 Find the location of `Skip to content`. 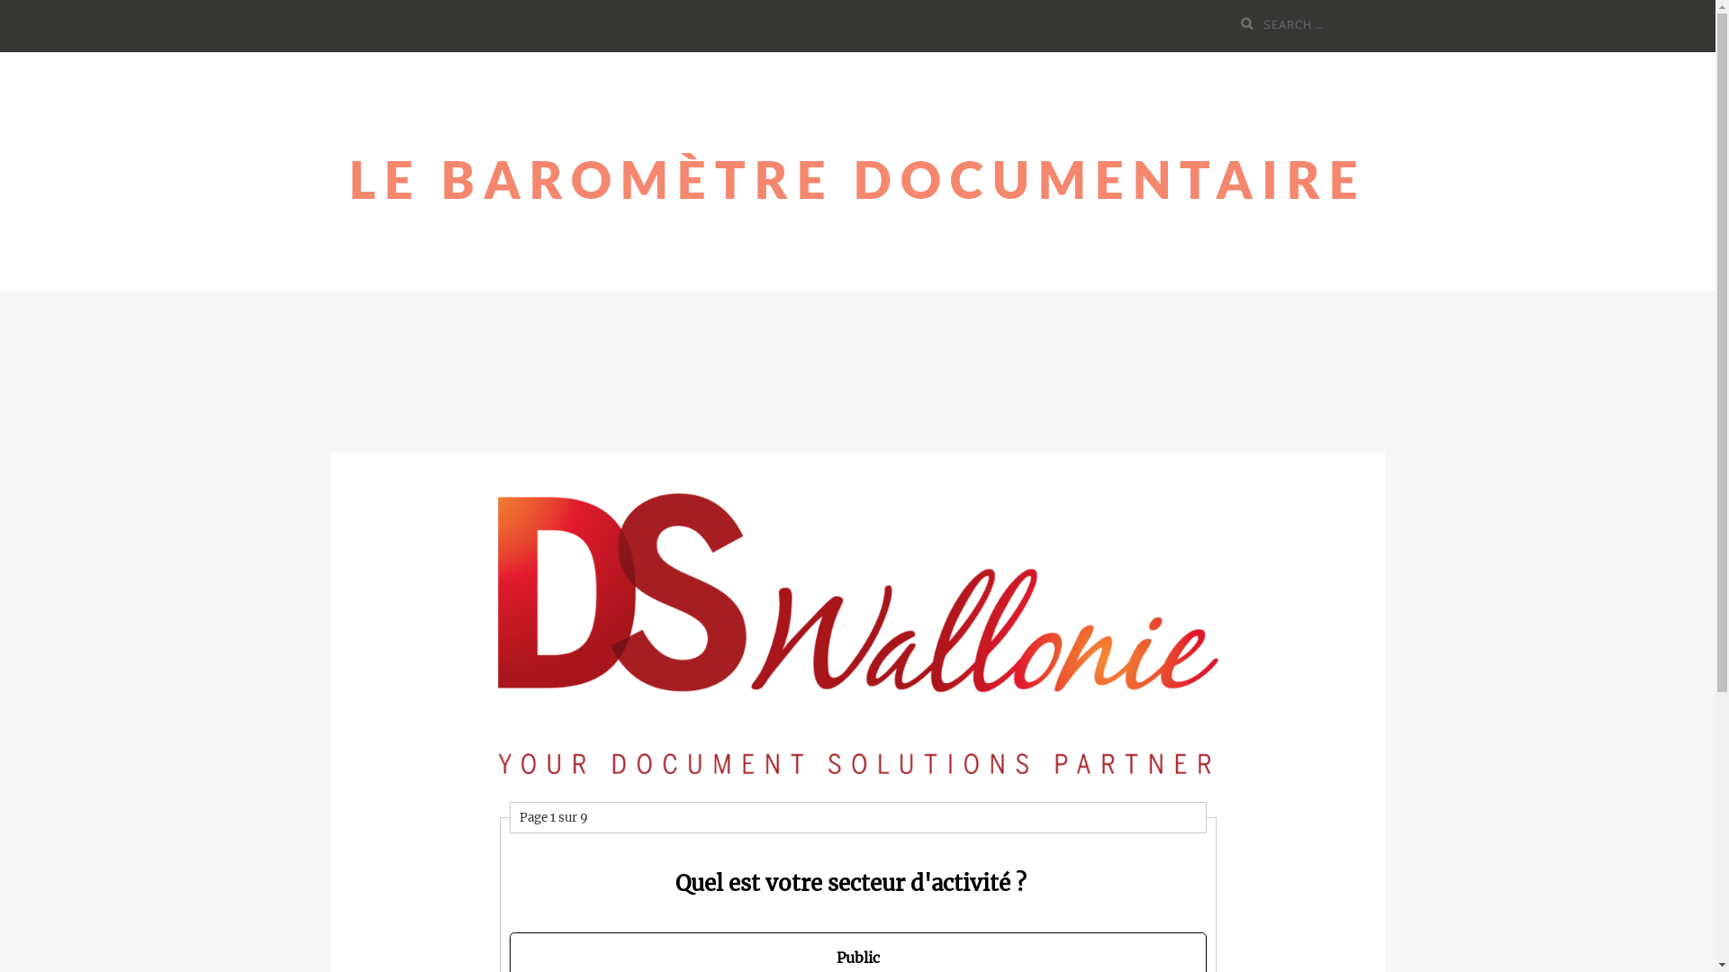

Skip to content is located at coordinates (0, 52).